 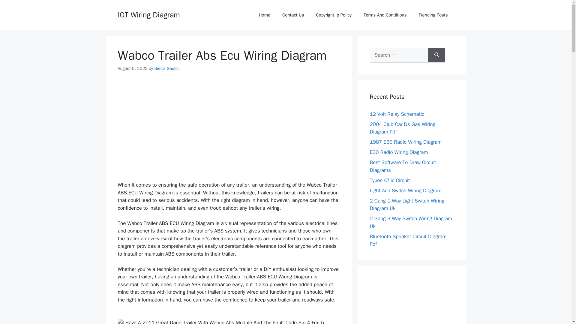 What do you see at coordinates (407, 204) in the screenshot?
I see `2 Gang 1 Way Light Switch Wiring Diagram Uk` at bounding box center [407, 204].